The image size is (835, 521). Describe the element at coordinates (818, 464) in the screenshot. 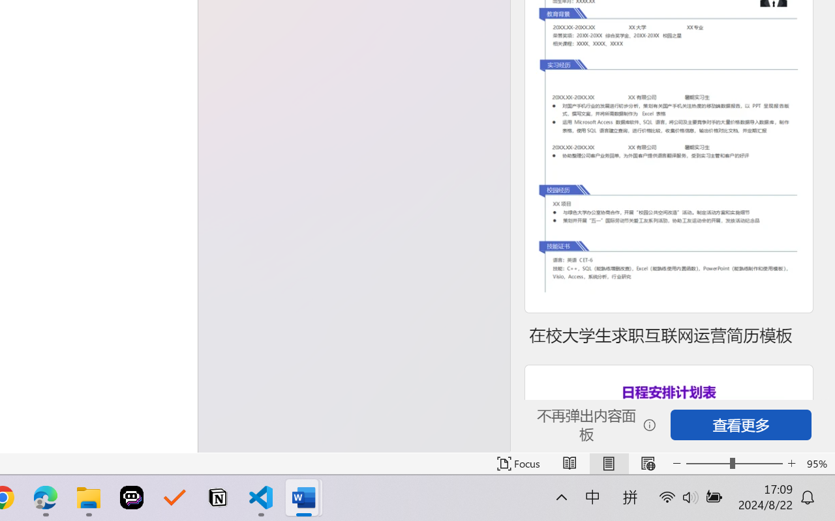

I see `Zoom 95%` at that location.